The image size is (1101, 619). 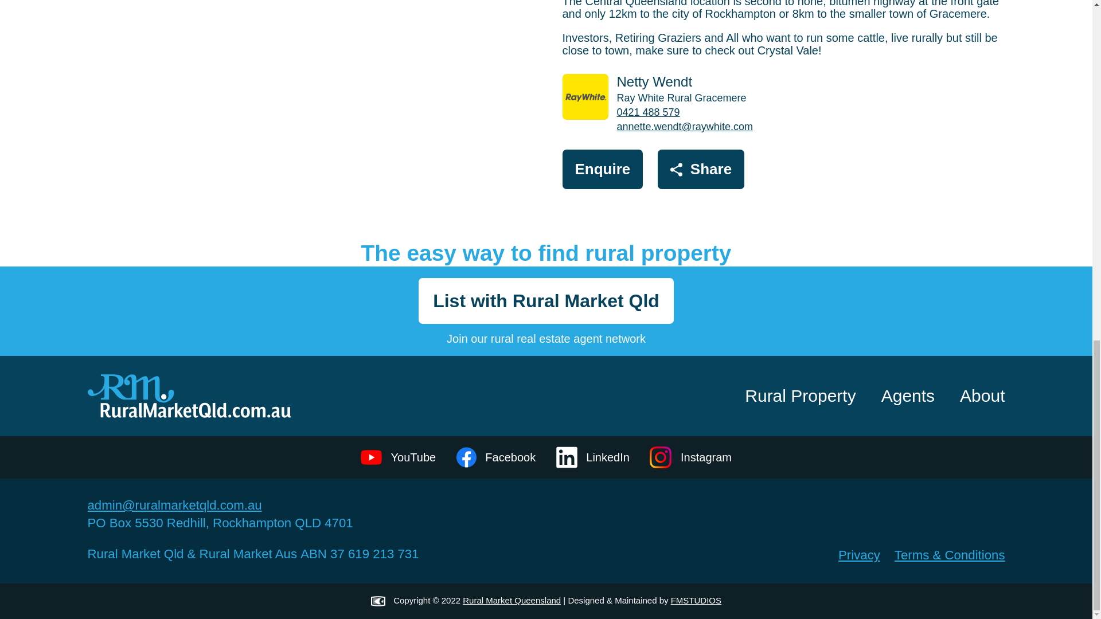 What do you see at coordinates (512, 600) in the screenshot?
I see `Rural Market Queensland` at bounding box center [512, 600].